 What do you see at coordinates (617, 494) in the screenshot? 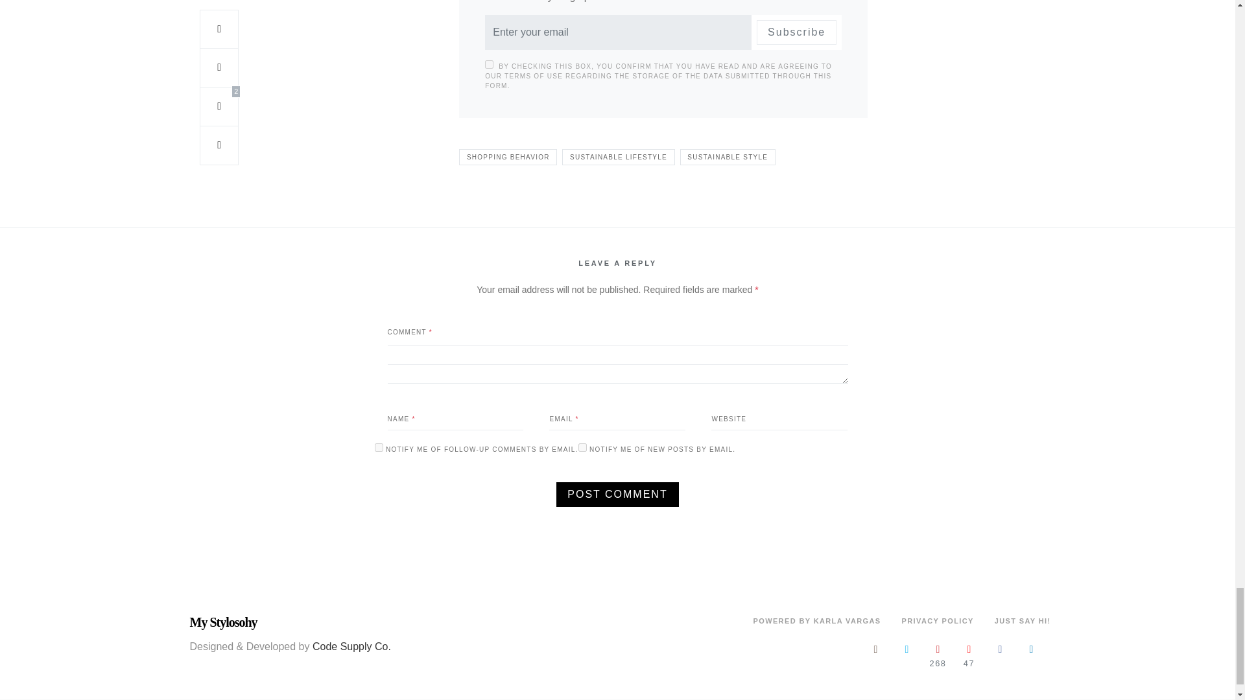
I see `Post Comment` at bounding box center [617, 494].